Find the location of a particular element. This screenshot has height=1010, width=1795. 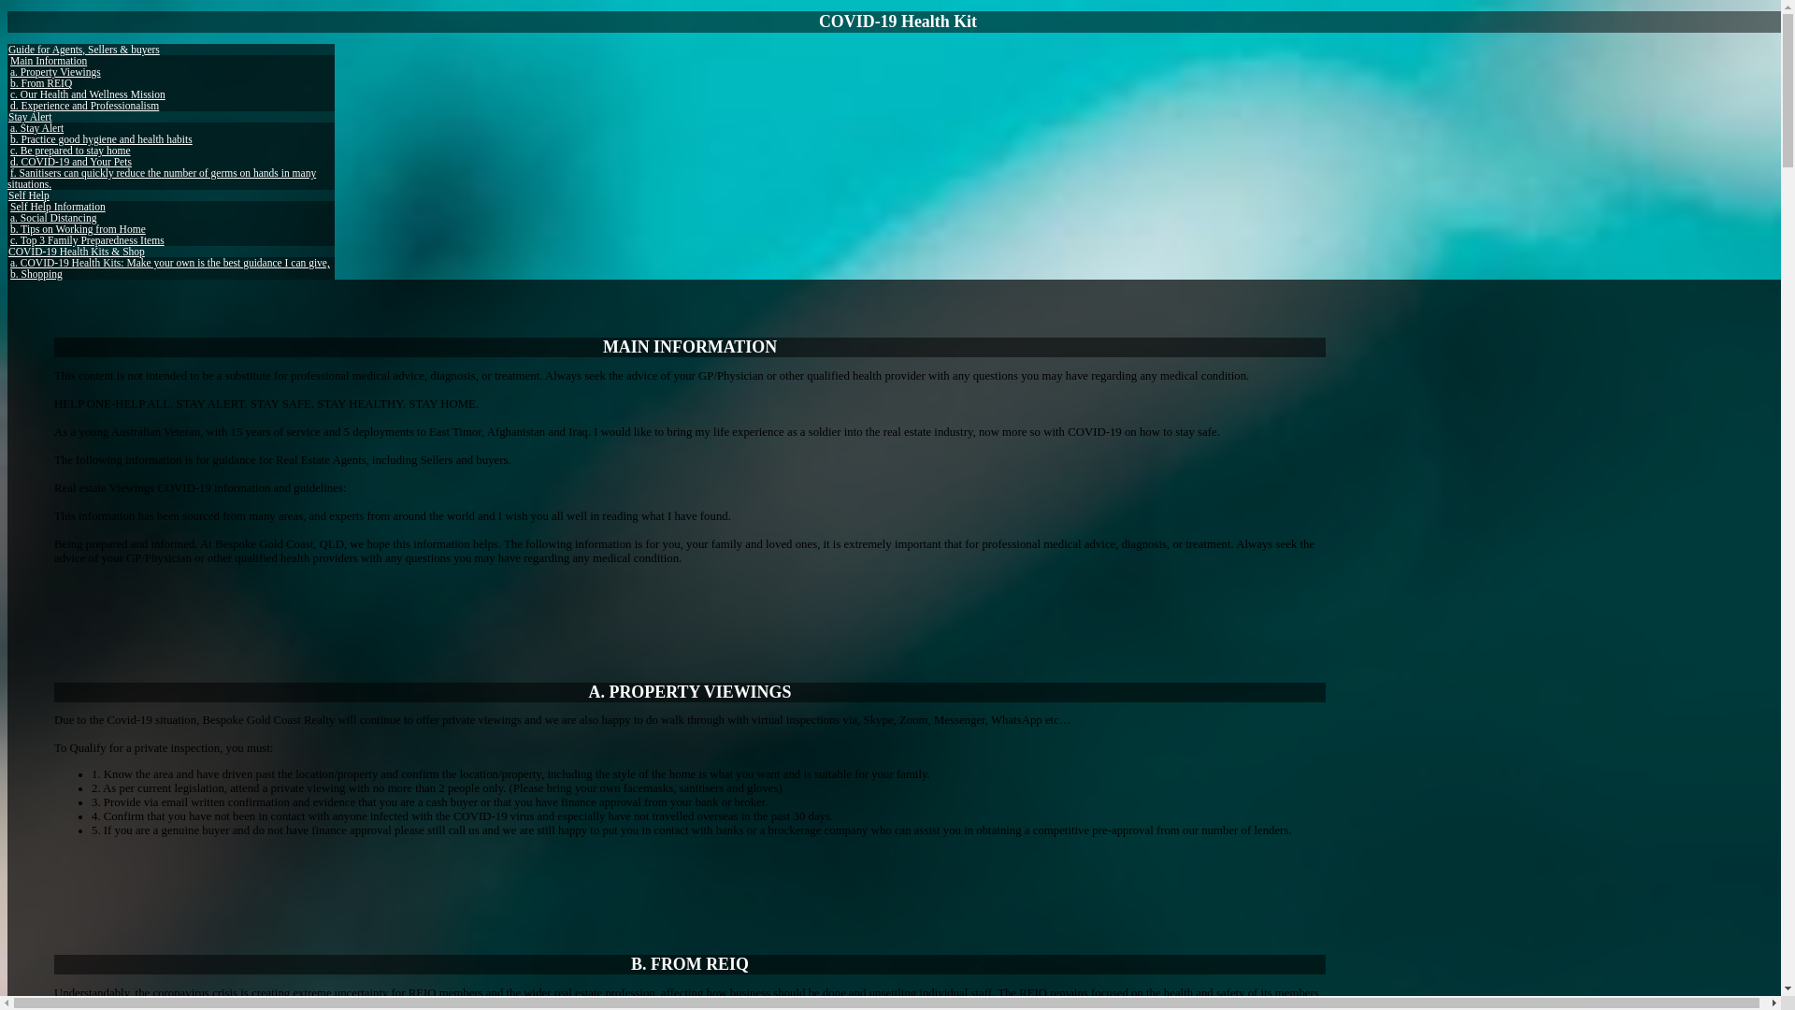

Guide for Agents, Sellers & buyers is located at coordinates (84, 50).